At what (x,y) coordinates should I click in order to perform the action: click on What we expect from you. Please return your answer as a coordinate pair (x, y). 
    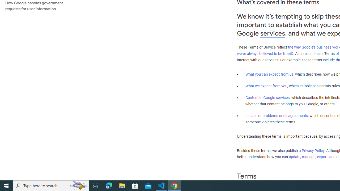
    Looking at the image, I should click on (266, 86).